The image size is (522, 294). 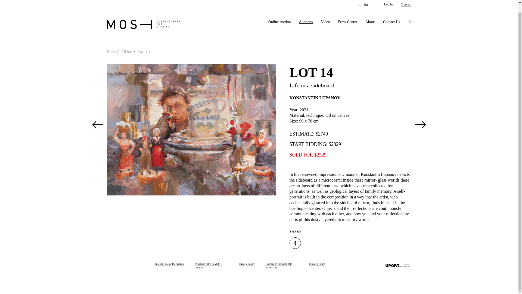 What do you see at coordinates (306, 13) in the screenshot?
I see `Auctions` at bounding box center [306, 13].